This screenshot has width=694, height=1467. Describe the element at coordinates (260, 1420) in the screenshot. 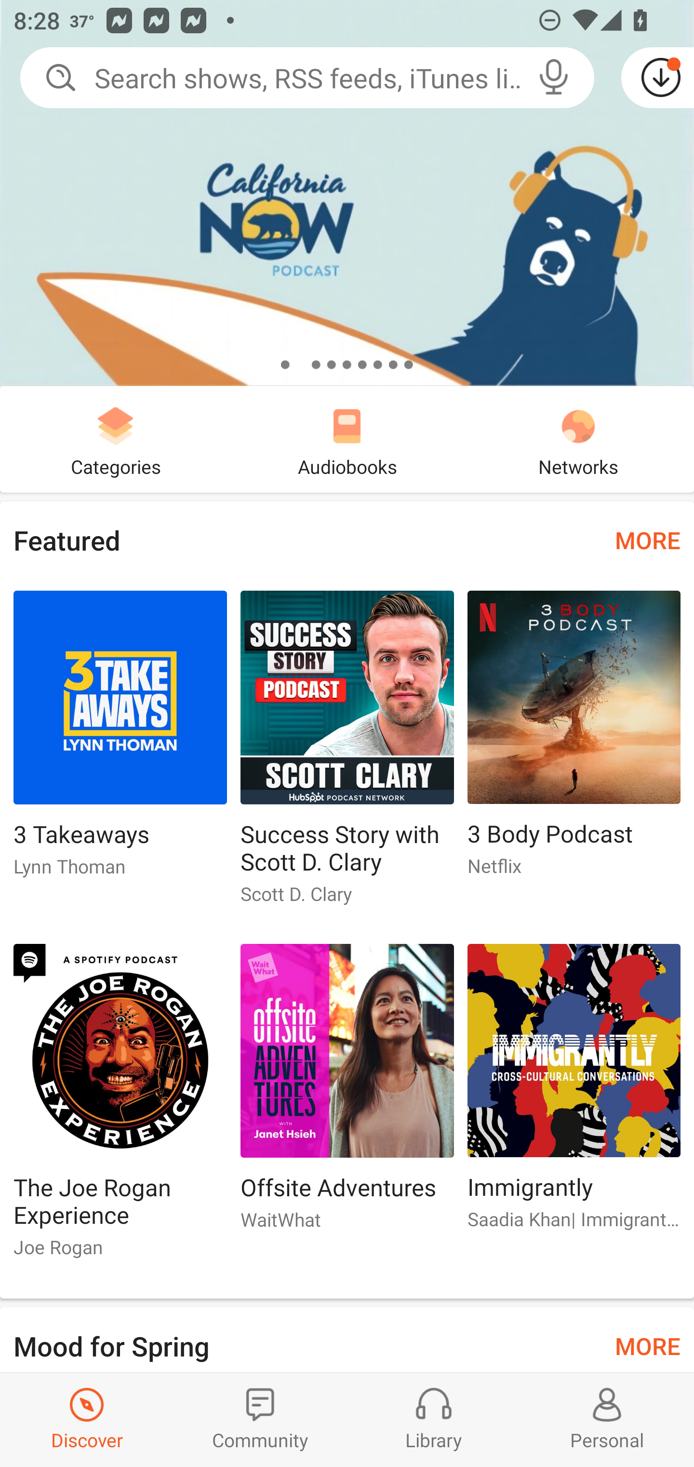

I see `Community` at that location.